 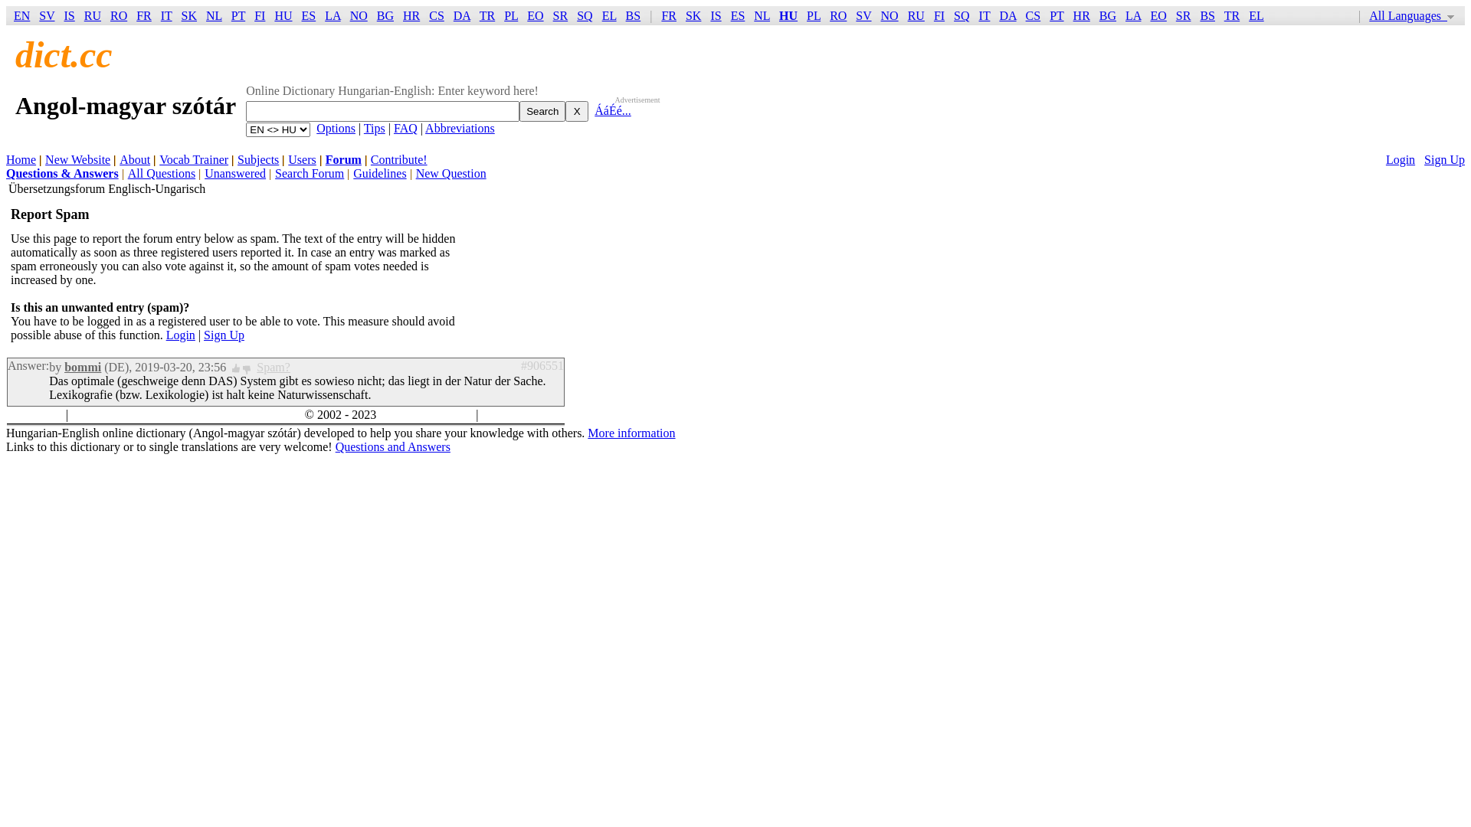 I want to click on NO, so click(x=890, y=15).